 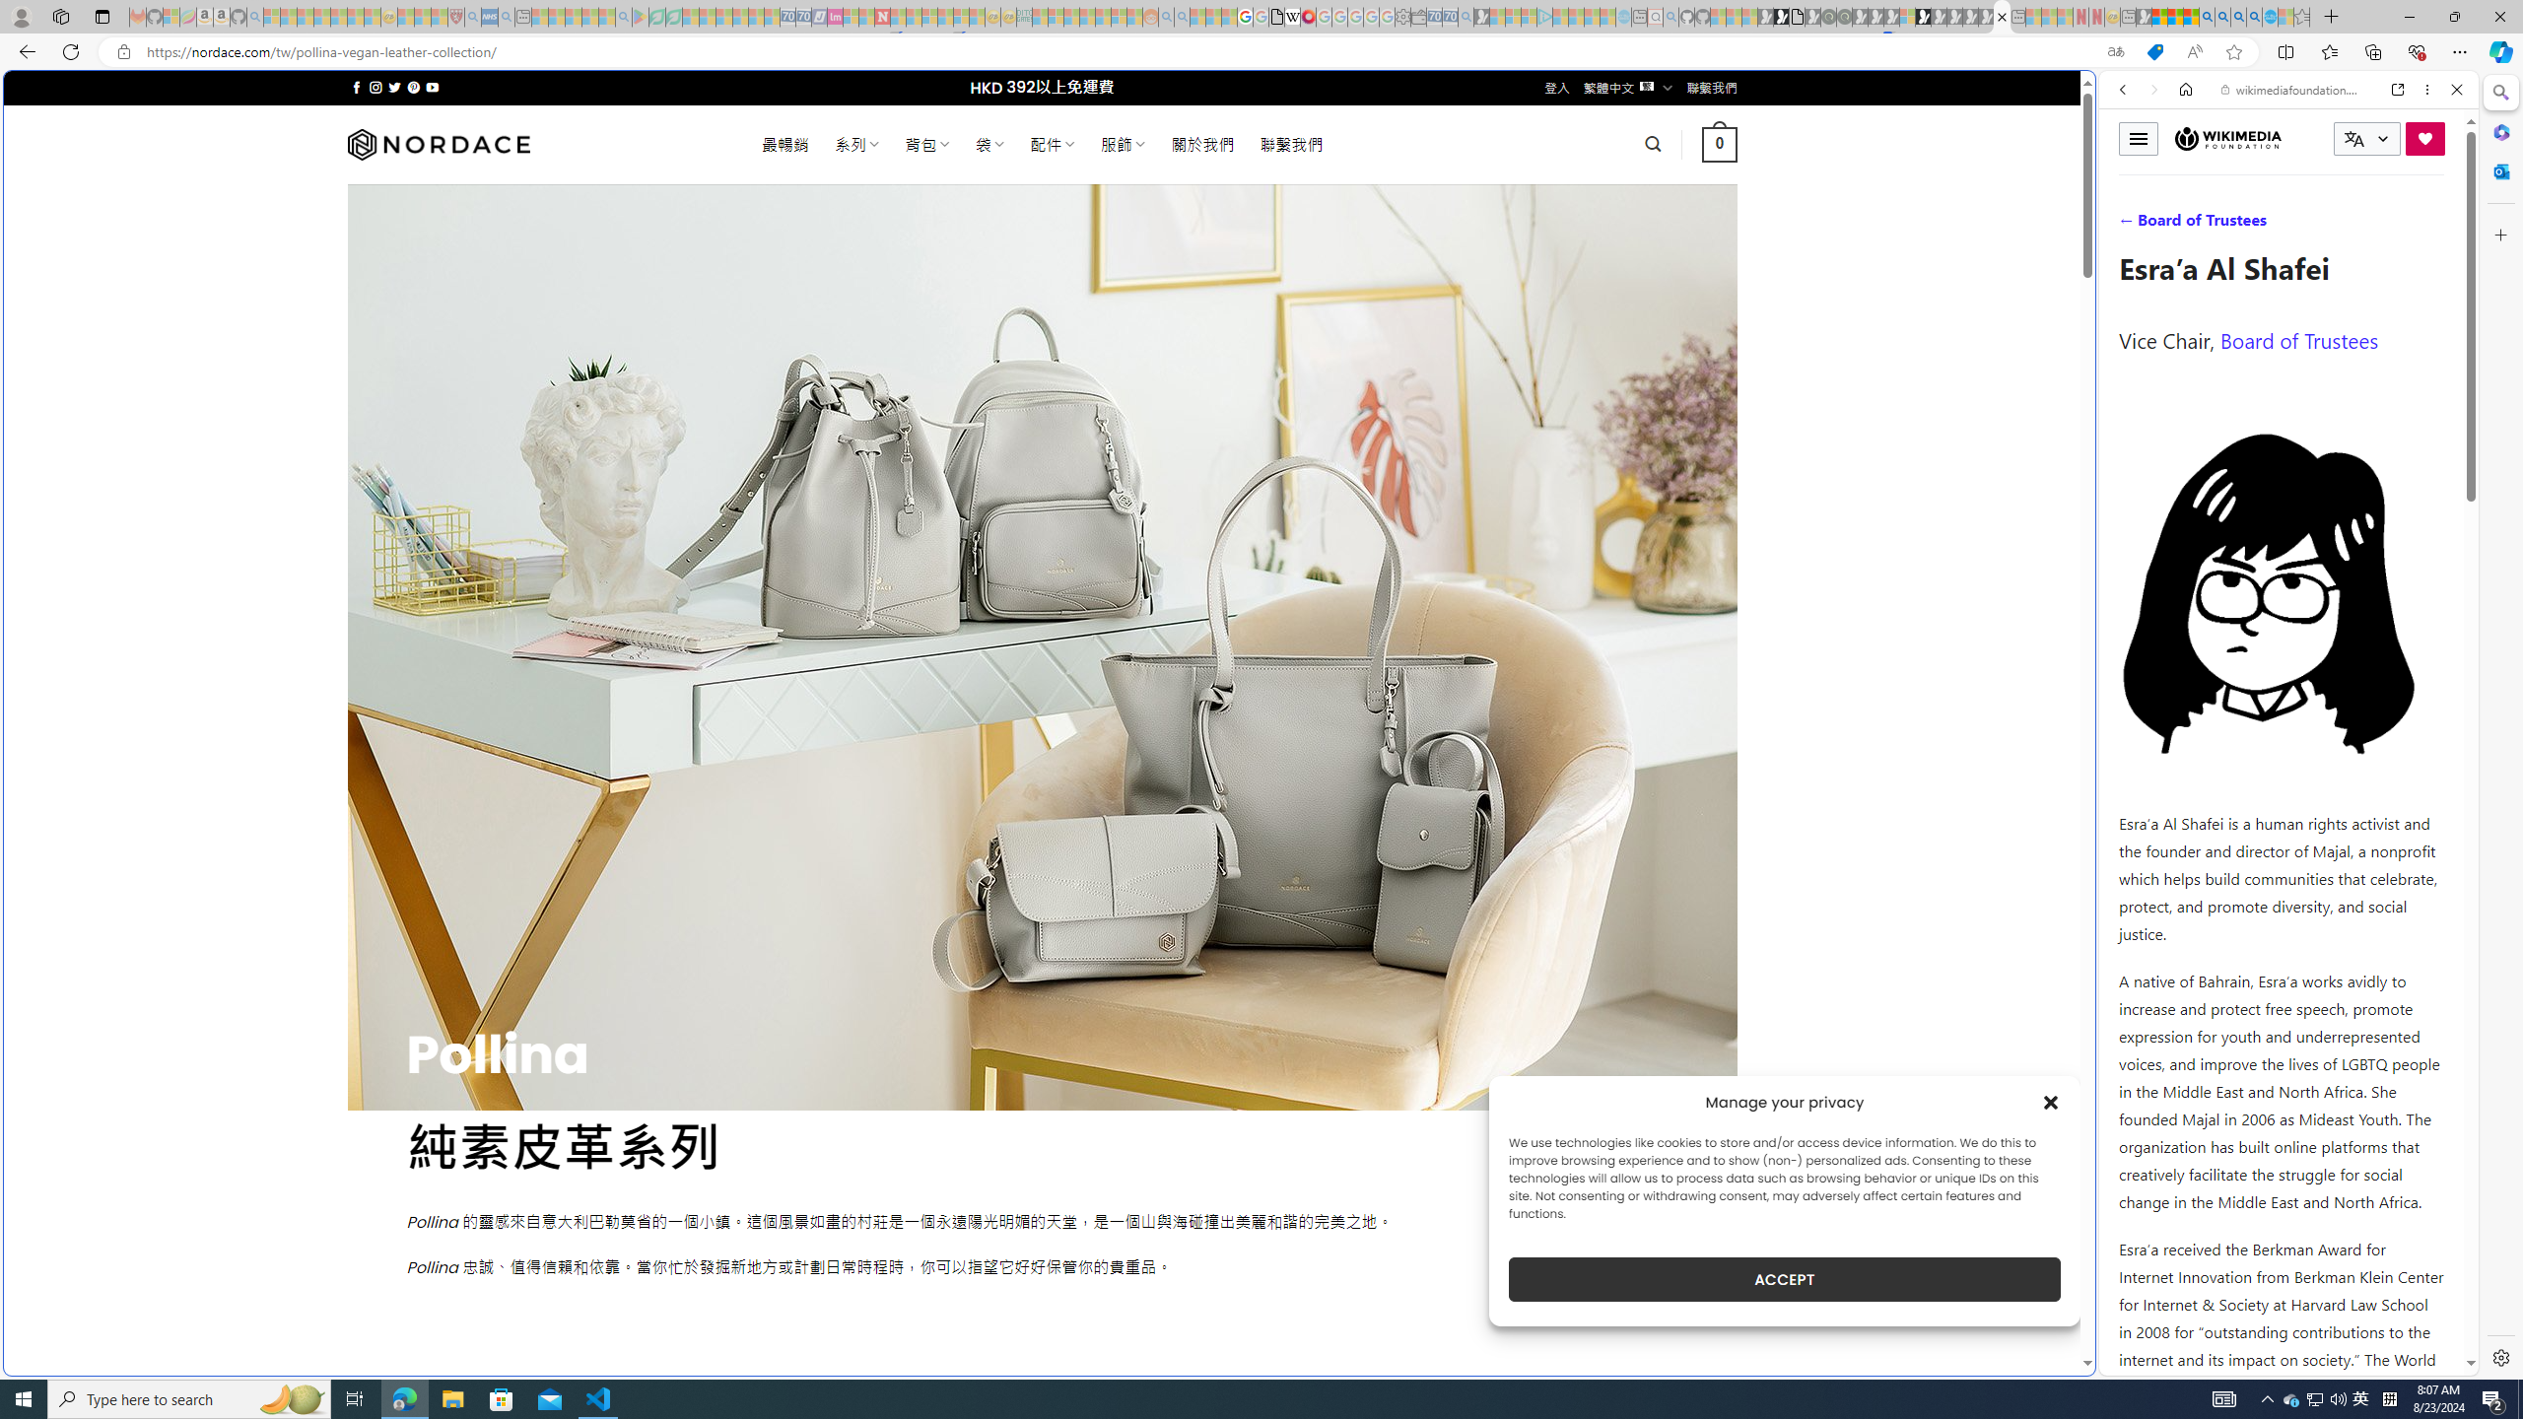 I want to click on Class: i icon icon-translate language-switcher__icon, so click(x=2353, y=140).